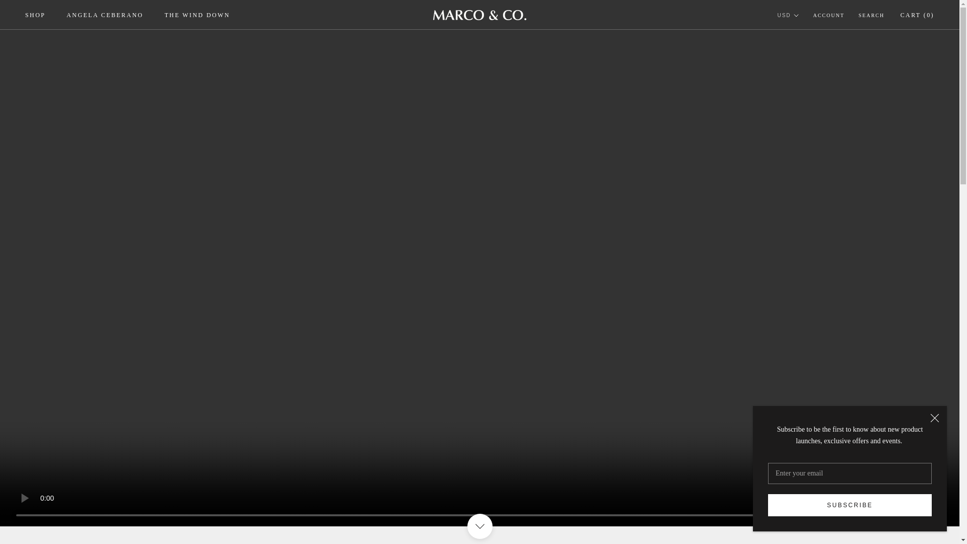  Describe the element at coordinates (871, 15) in the screenshot. I see `ACCOUNT` at that location.